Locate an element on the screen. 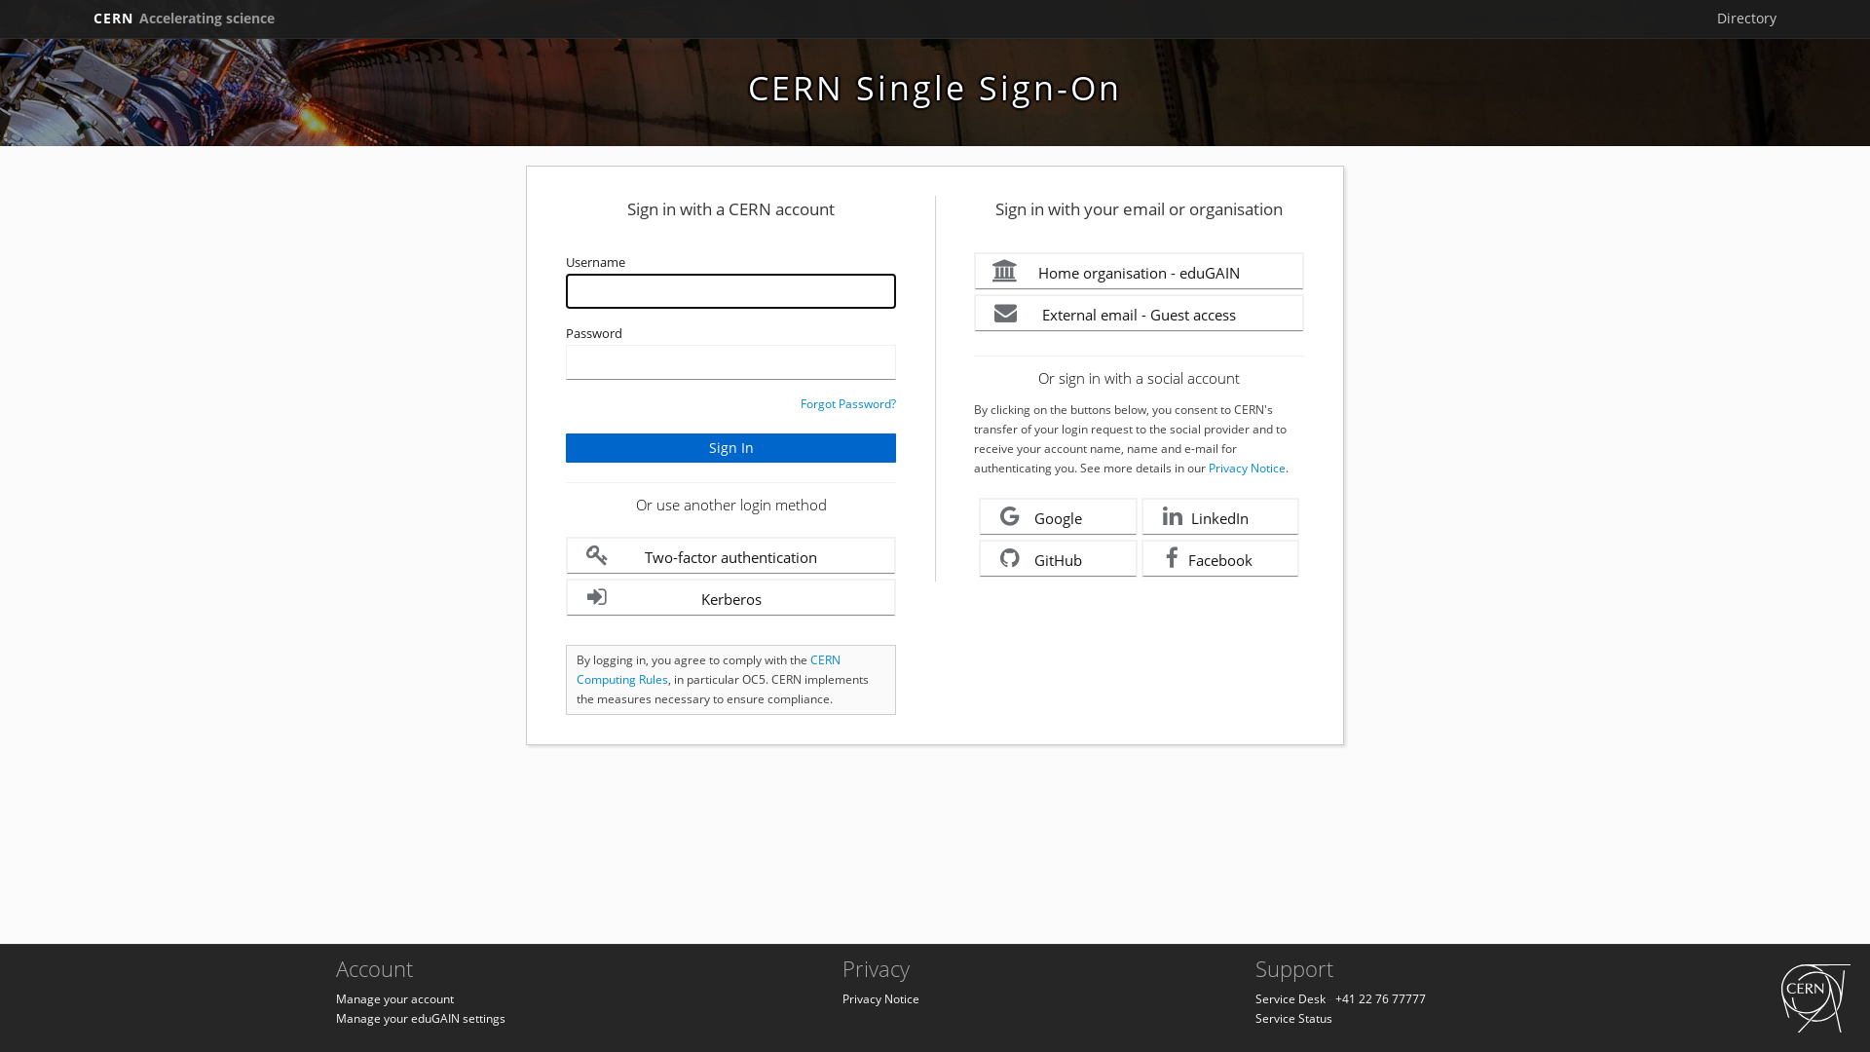 This screenshot has width=1870, height=1052. CERN Accelerating science is located at coordinates (184, 19).